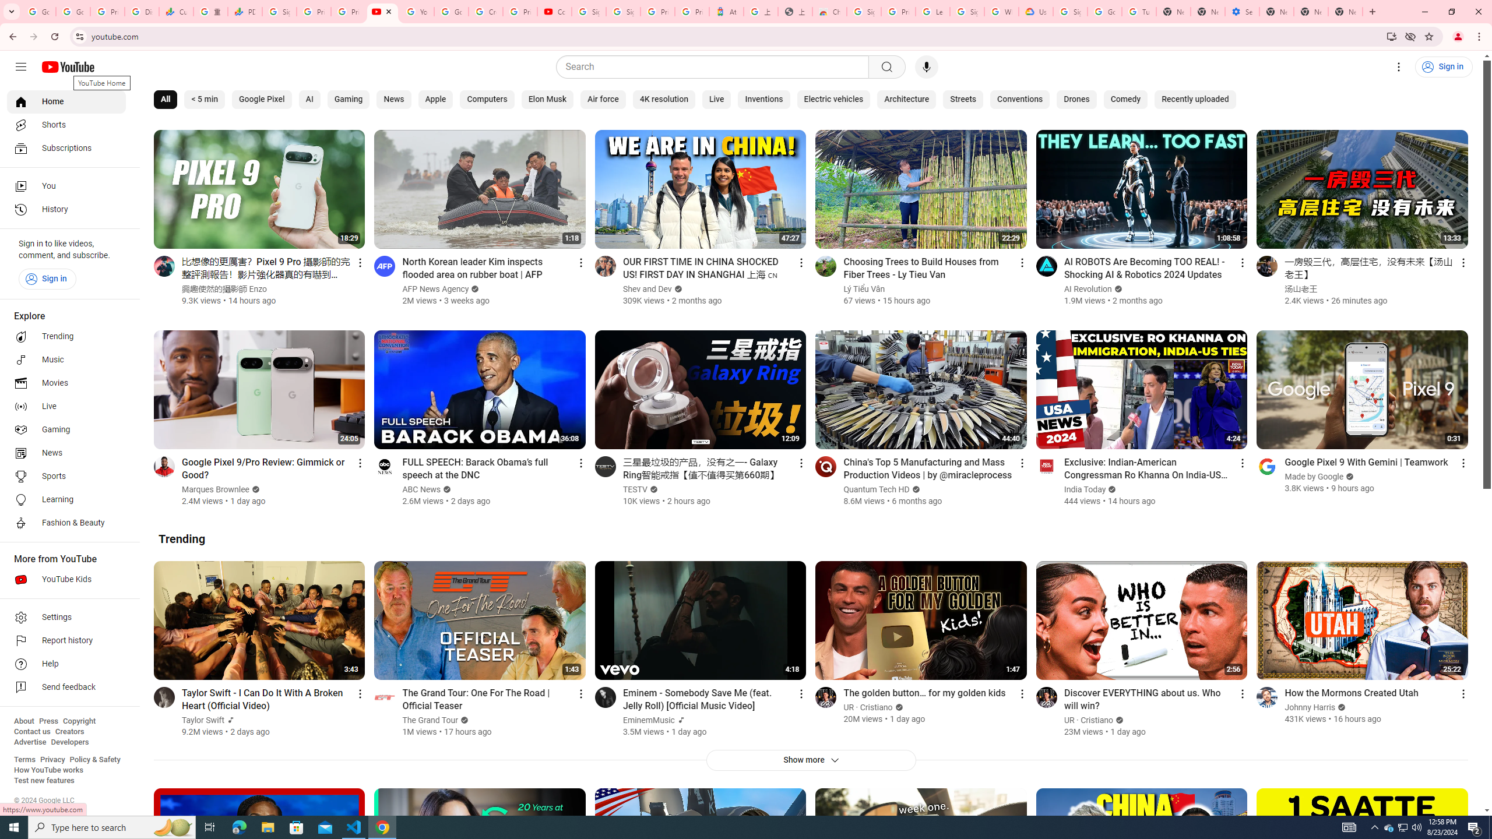 Image resolution: width=1492 pixels, height=839 pixels. I want to click on Gaming, so click(348, 100).